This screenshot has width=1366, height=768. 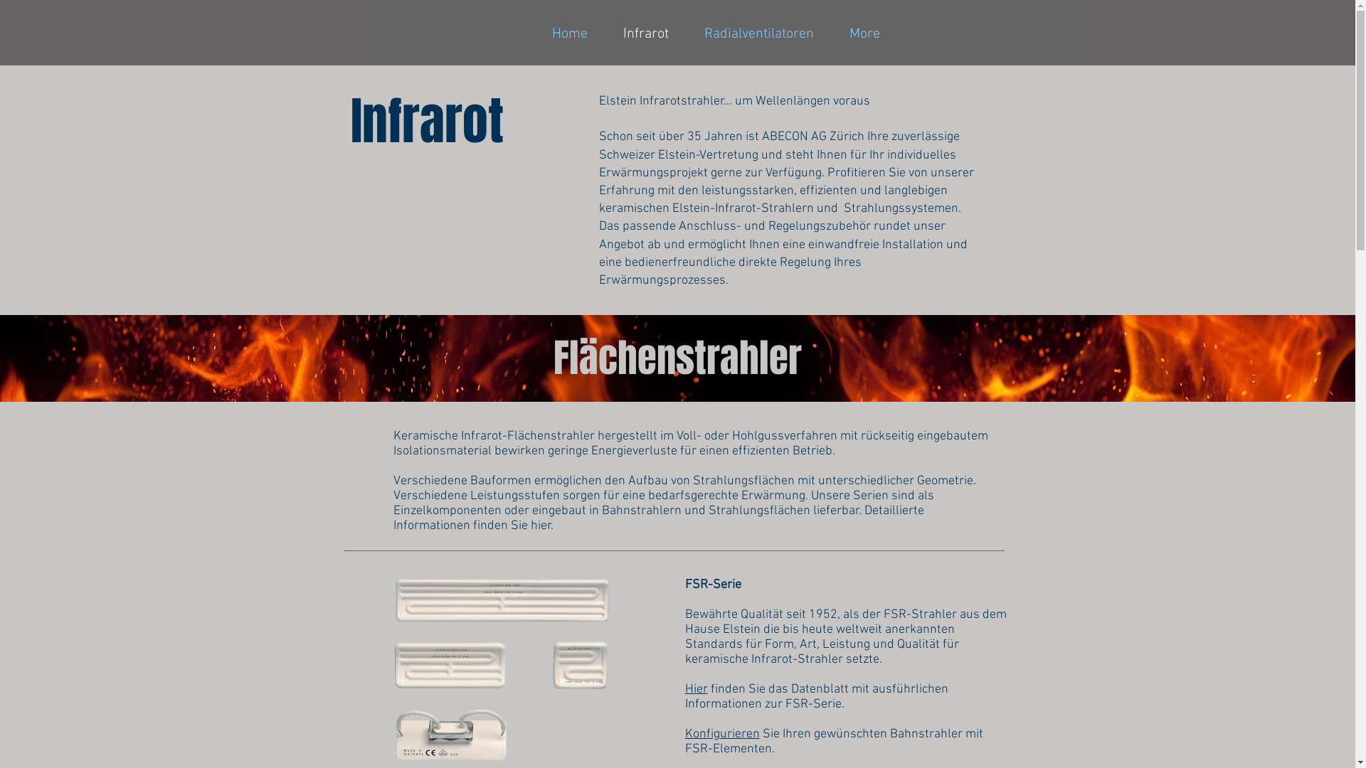 What do you see at coordinates (645, 33) in the screenshot?
I see `Infrarot` at bounding box center [645, 33].